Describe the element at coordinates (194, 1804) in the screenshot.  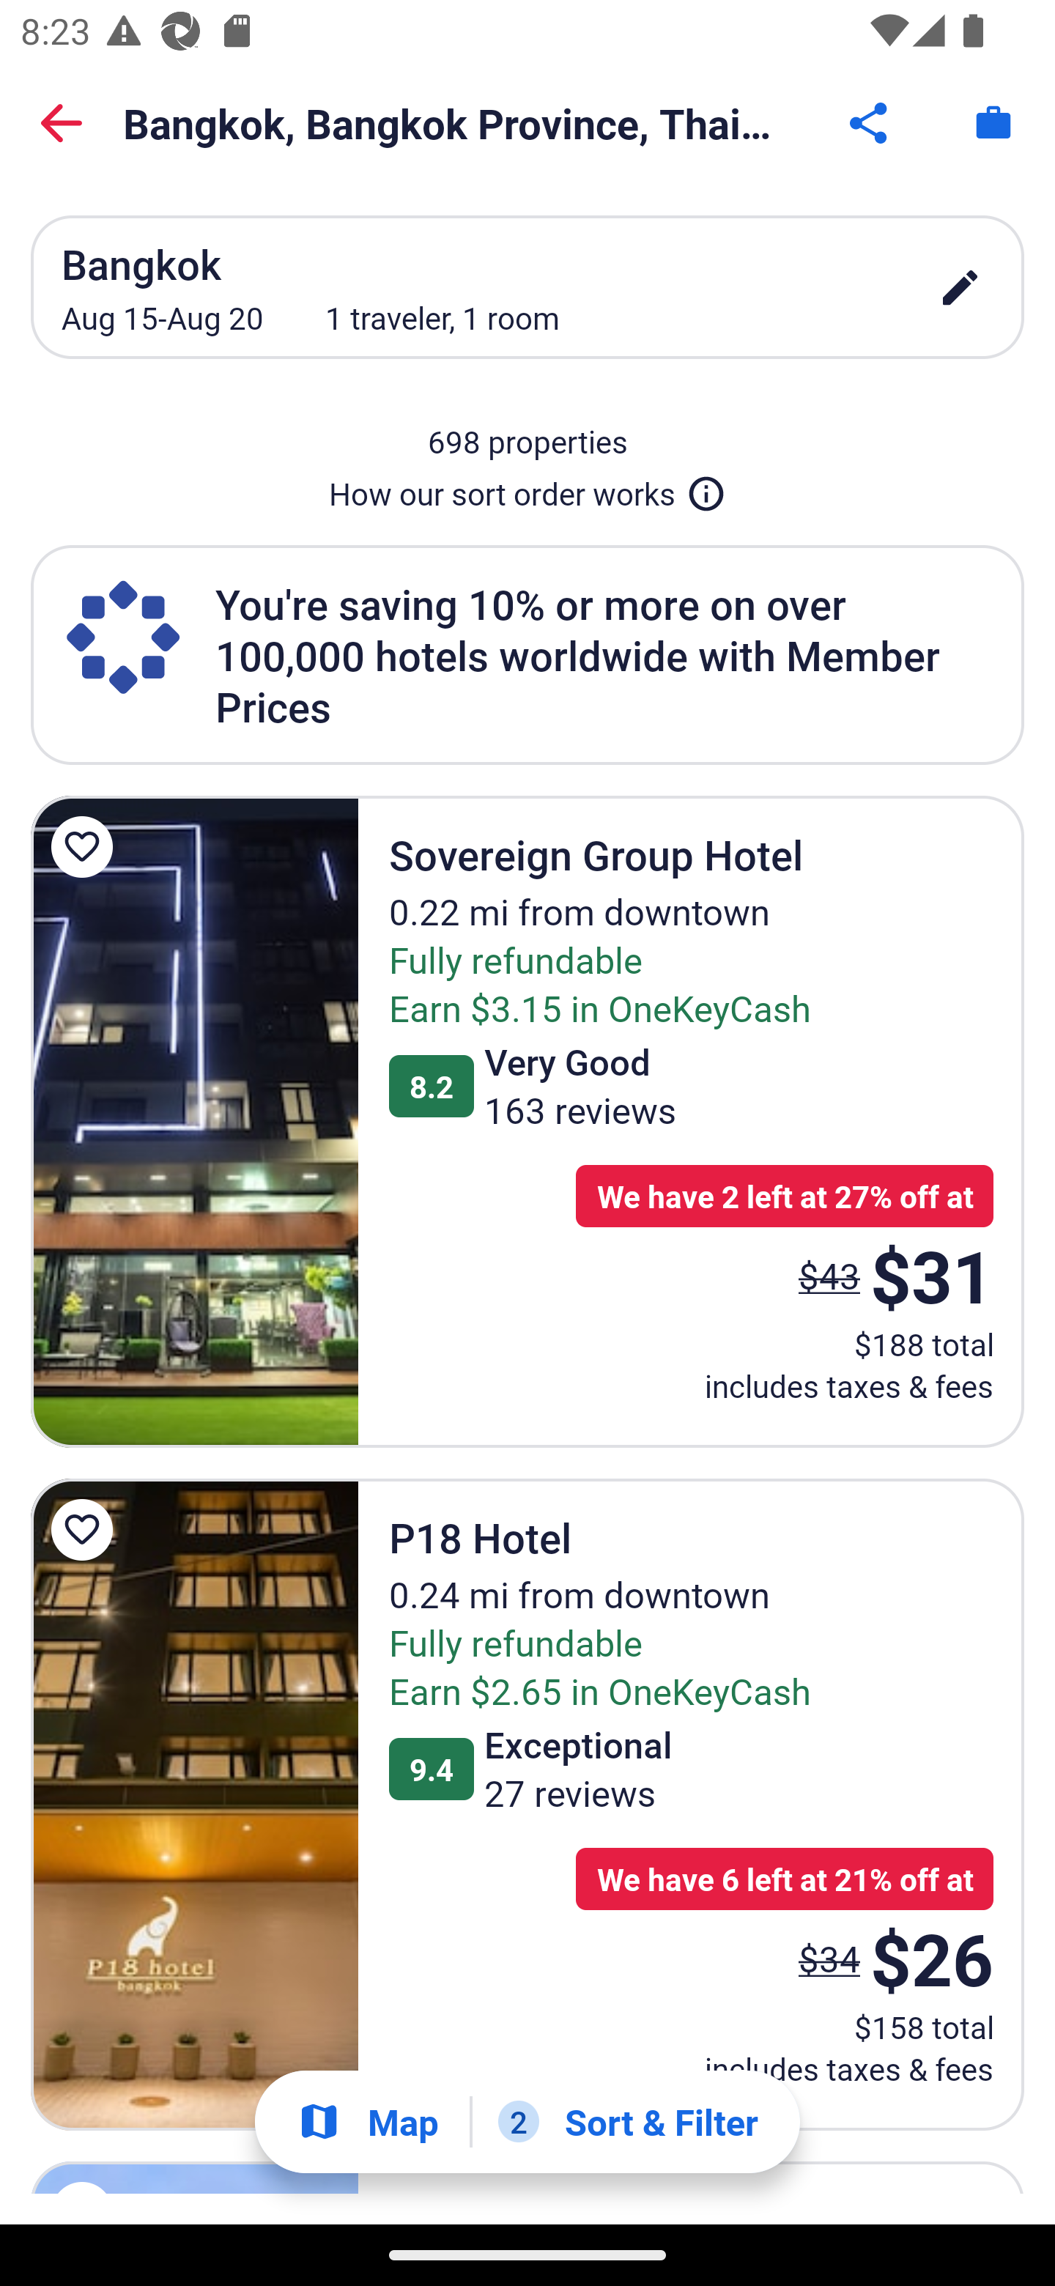
I see `P18 Hotel` at that location.